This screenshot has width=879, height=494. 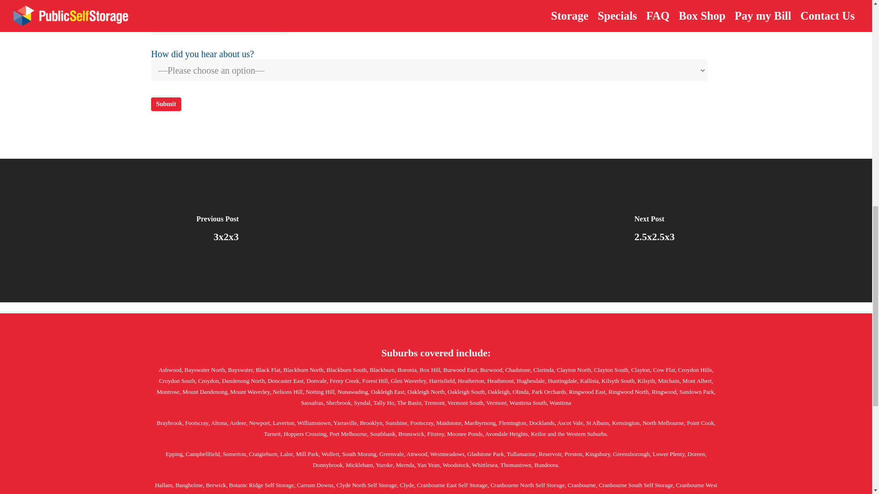 I want to click on Black Flat, so click(x=268, y=370).